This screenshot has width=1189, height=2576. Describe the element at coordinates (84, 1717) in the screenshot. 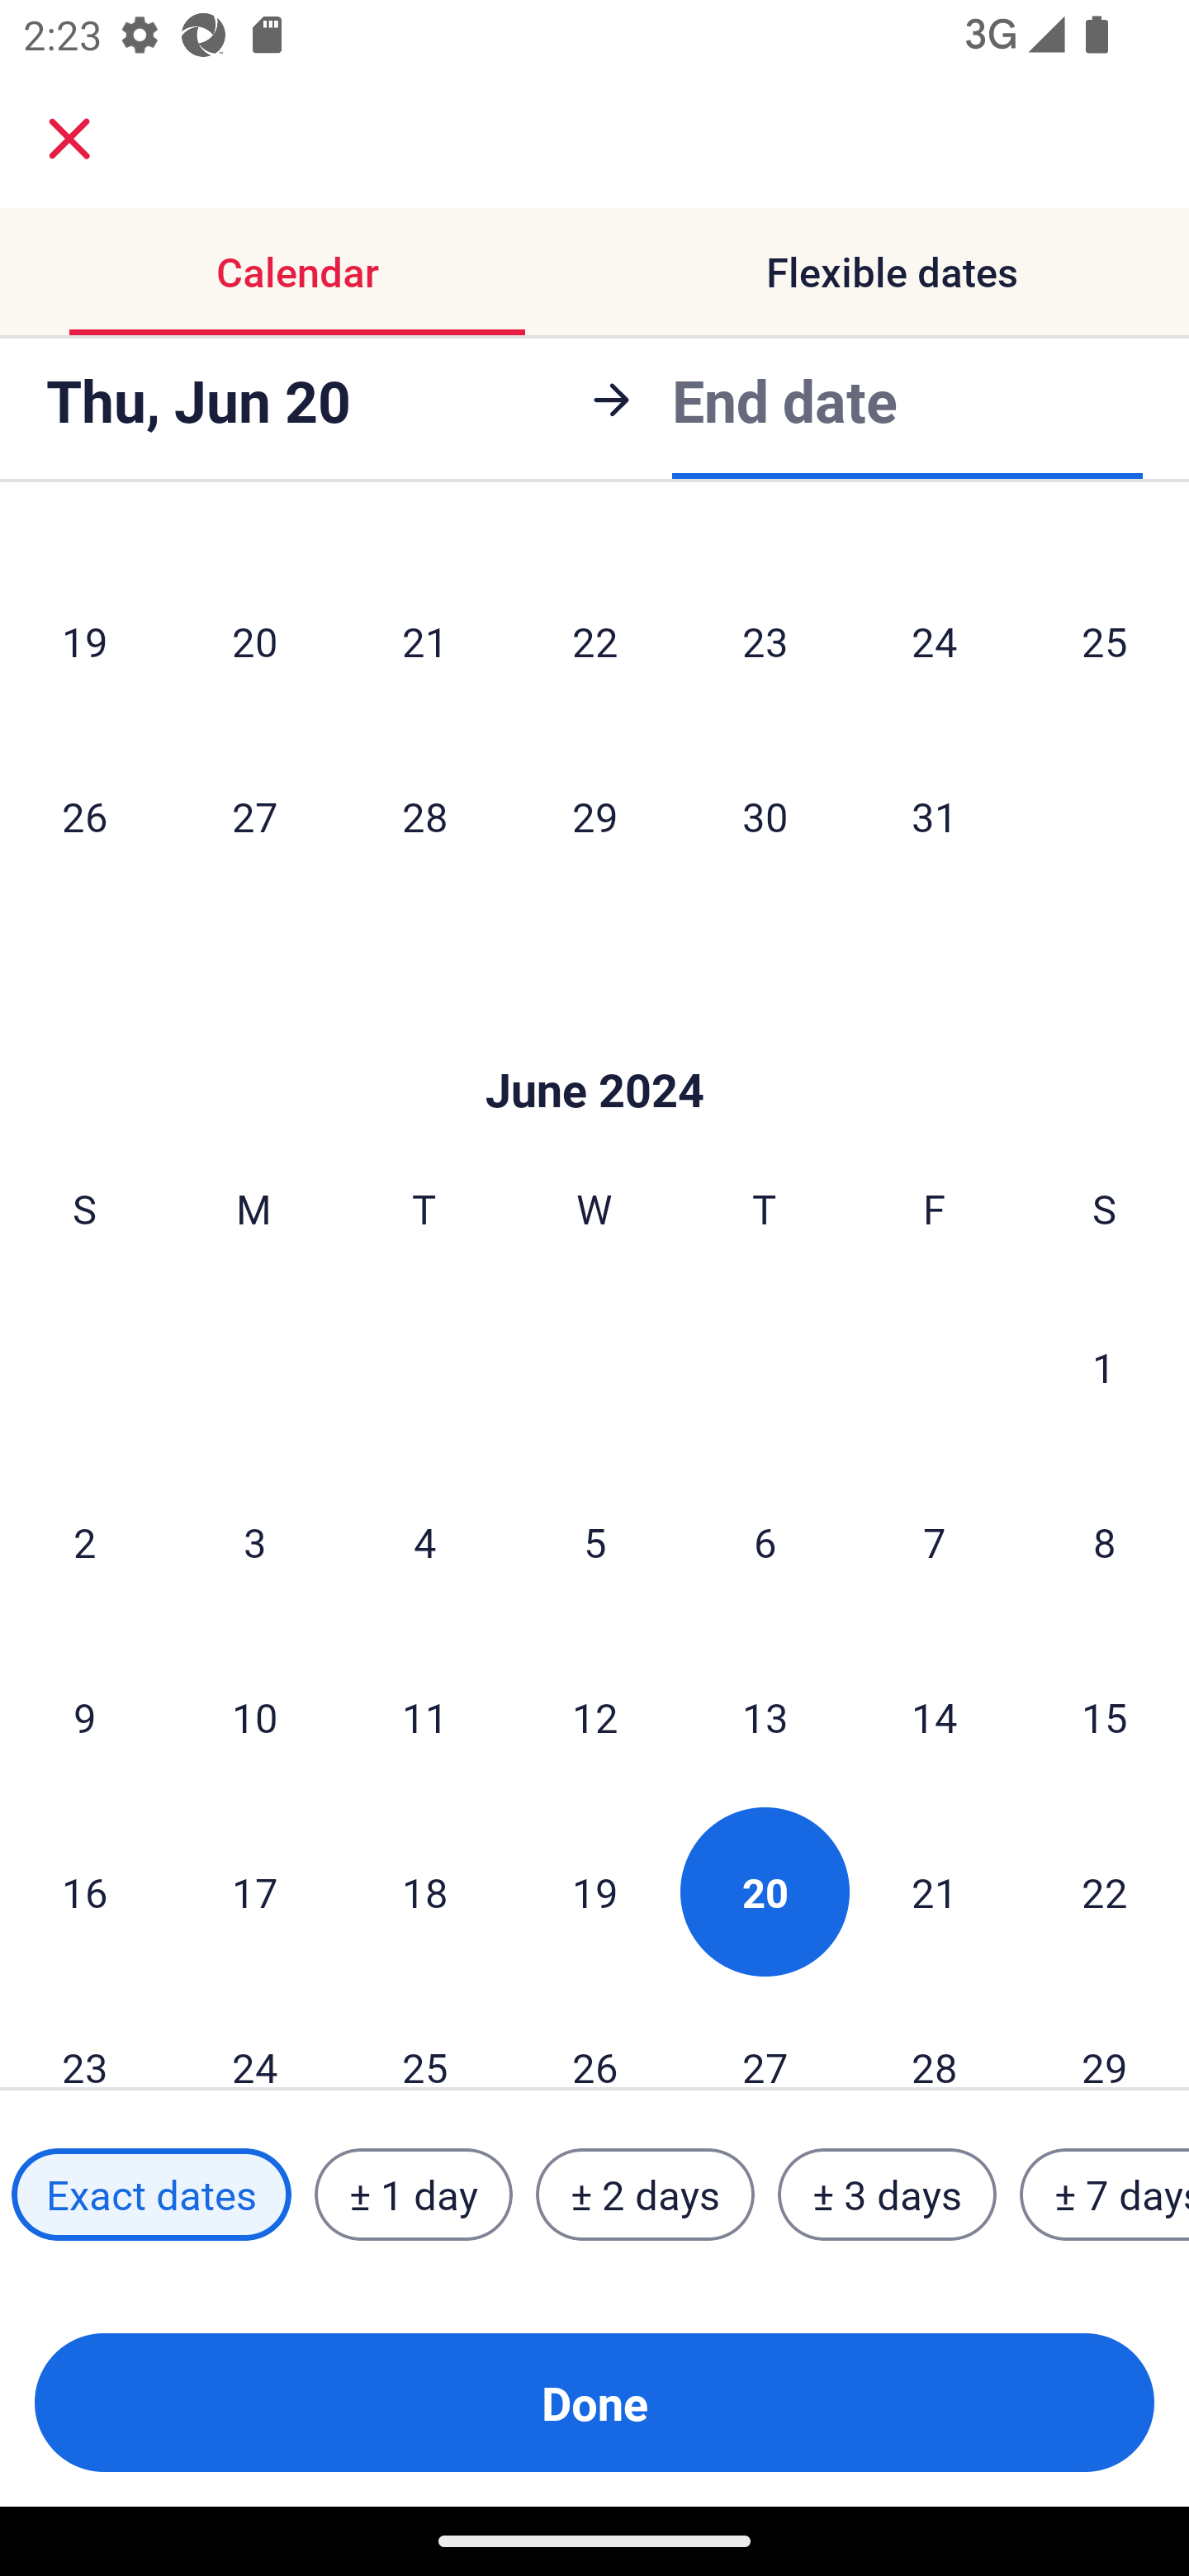

I see `9 Sunday, June 9, 2024` at that location.